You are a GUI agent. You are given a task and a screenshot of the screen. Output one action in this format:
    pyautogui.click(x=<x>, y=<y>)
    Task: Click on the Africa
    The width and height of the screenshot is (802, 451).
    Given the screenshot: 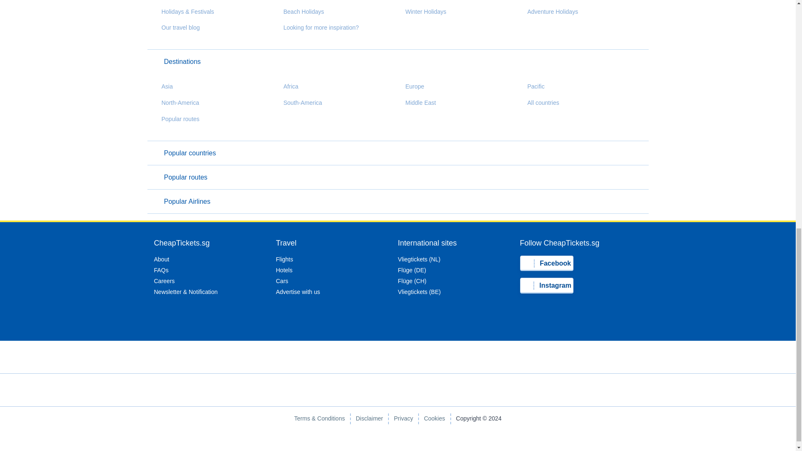 What is the action you would take?
    pyautogui.click(x=287, y=86)
    